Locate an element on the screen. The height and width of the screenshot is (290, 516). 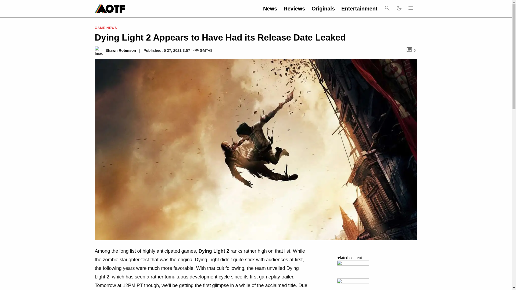
Expand Menu is located at coordinates (410, 9).